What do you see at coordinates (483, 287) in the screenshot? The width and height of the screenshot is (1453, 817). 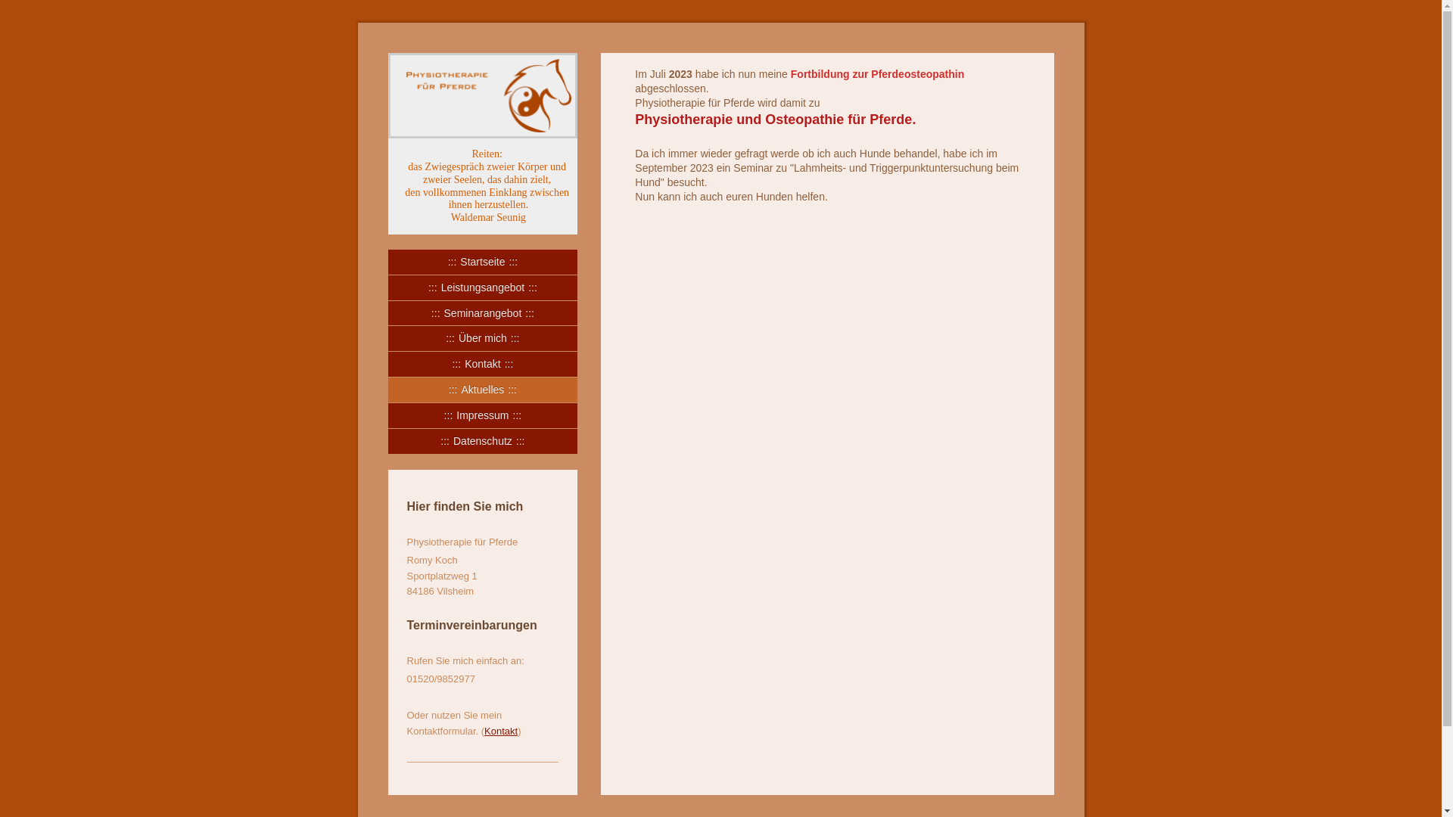 I see `Leistungsangebot` at bounding box center [483, 287].